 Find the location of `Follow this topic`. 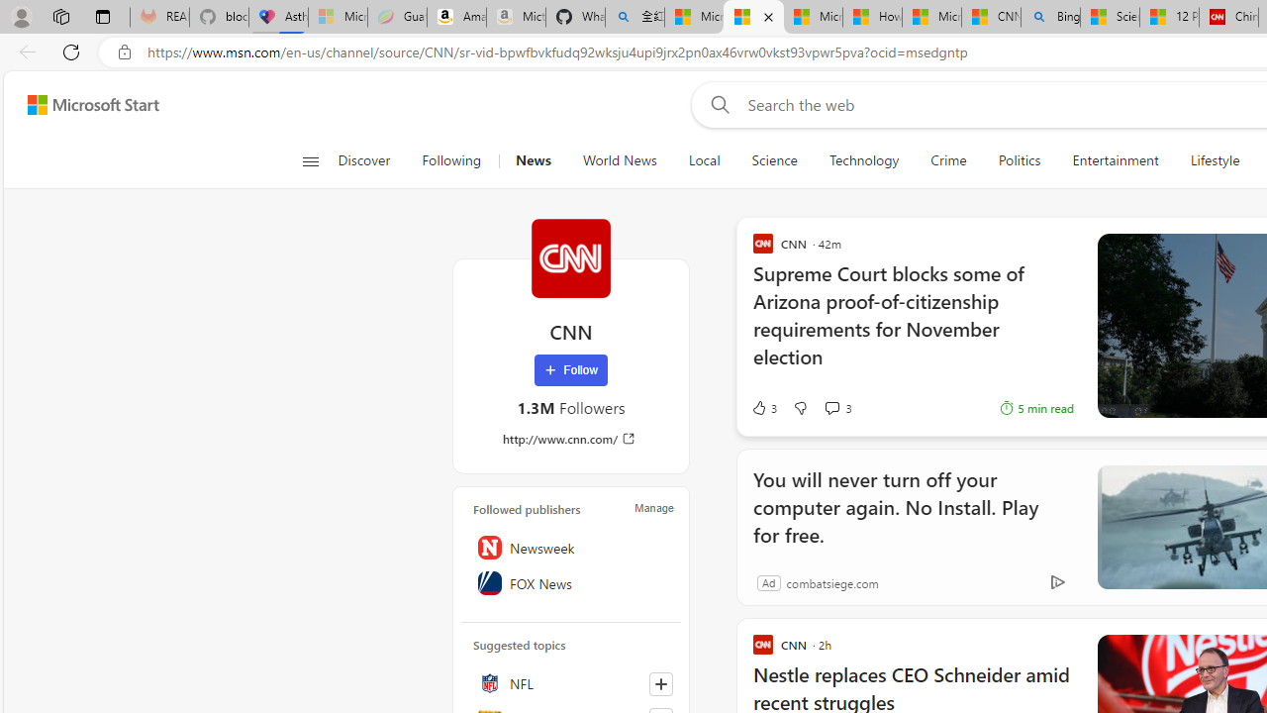

Follow this topic is located at coordinates (660, 683).